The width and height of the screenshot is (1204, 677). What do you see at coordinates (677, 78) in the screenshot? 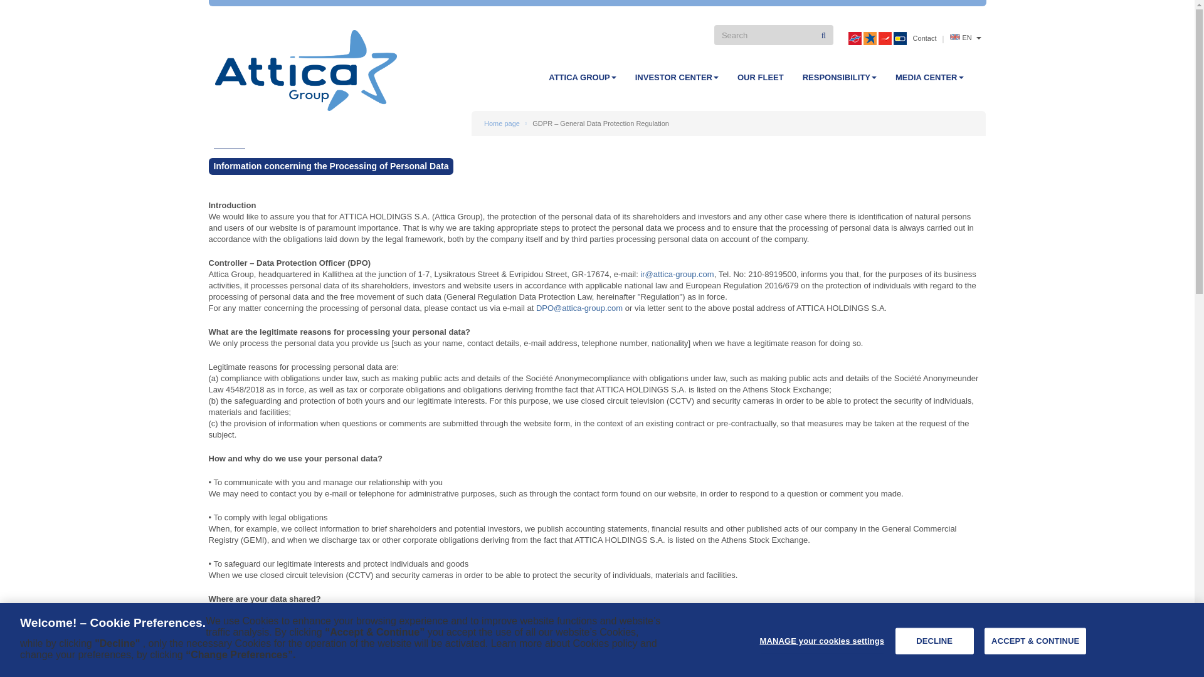
I see `INVESTOR CENTER` at bounding box center [677, 78].